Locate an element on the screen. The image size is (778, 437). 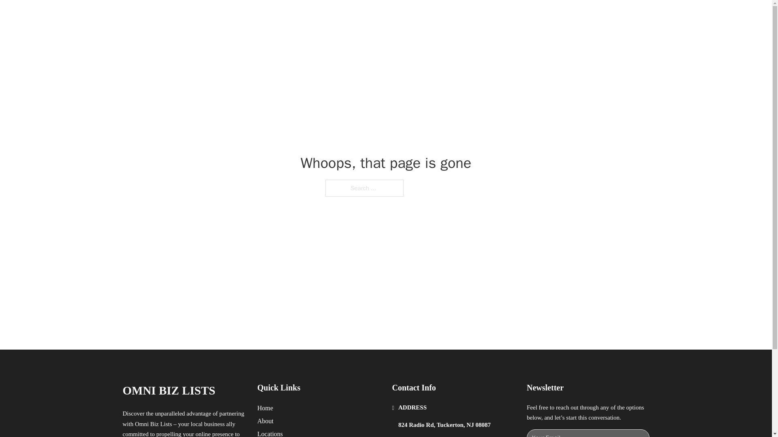
OMNI BIZ LISTS is located at coordinates (209, 15).